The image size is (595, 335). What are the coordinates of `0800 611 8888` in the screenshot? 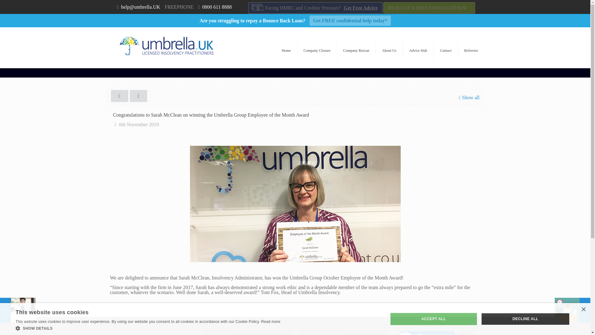 It's located at (217, 7).